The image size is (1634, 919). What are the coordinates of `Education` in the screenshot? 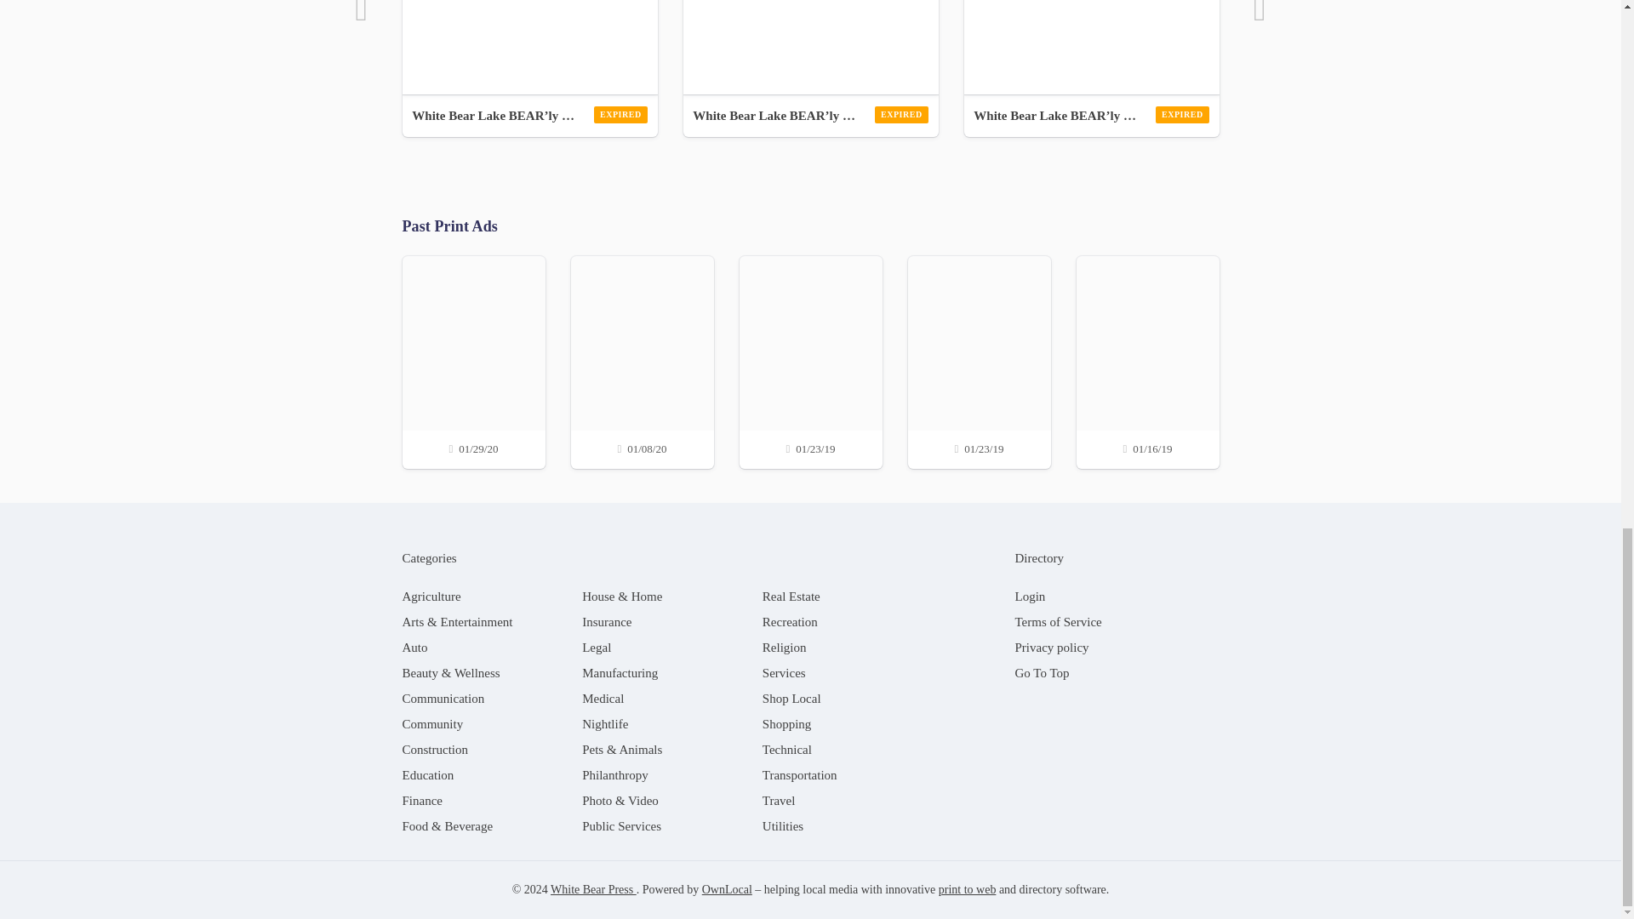 It's located at (427, 774).